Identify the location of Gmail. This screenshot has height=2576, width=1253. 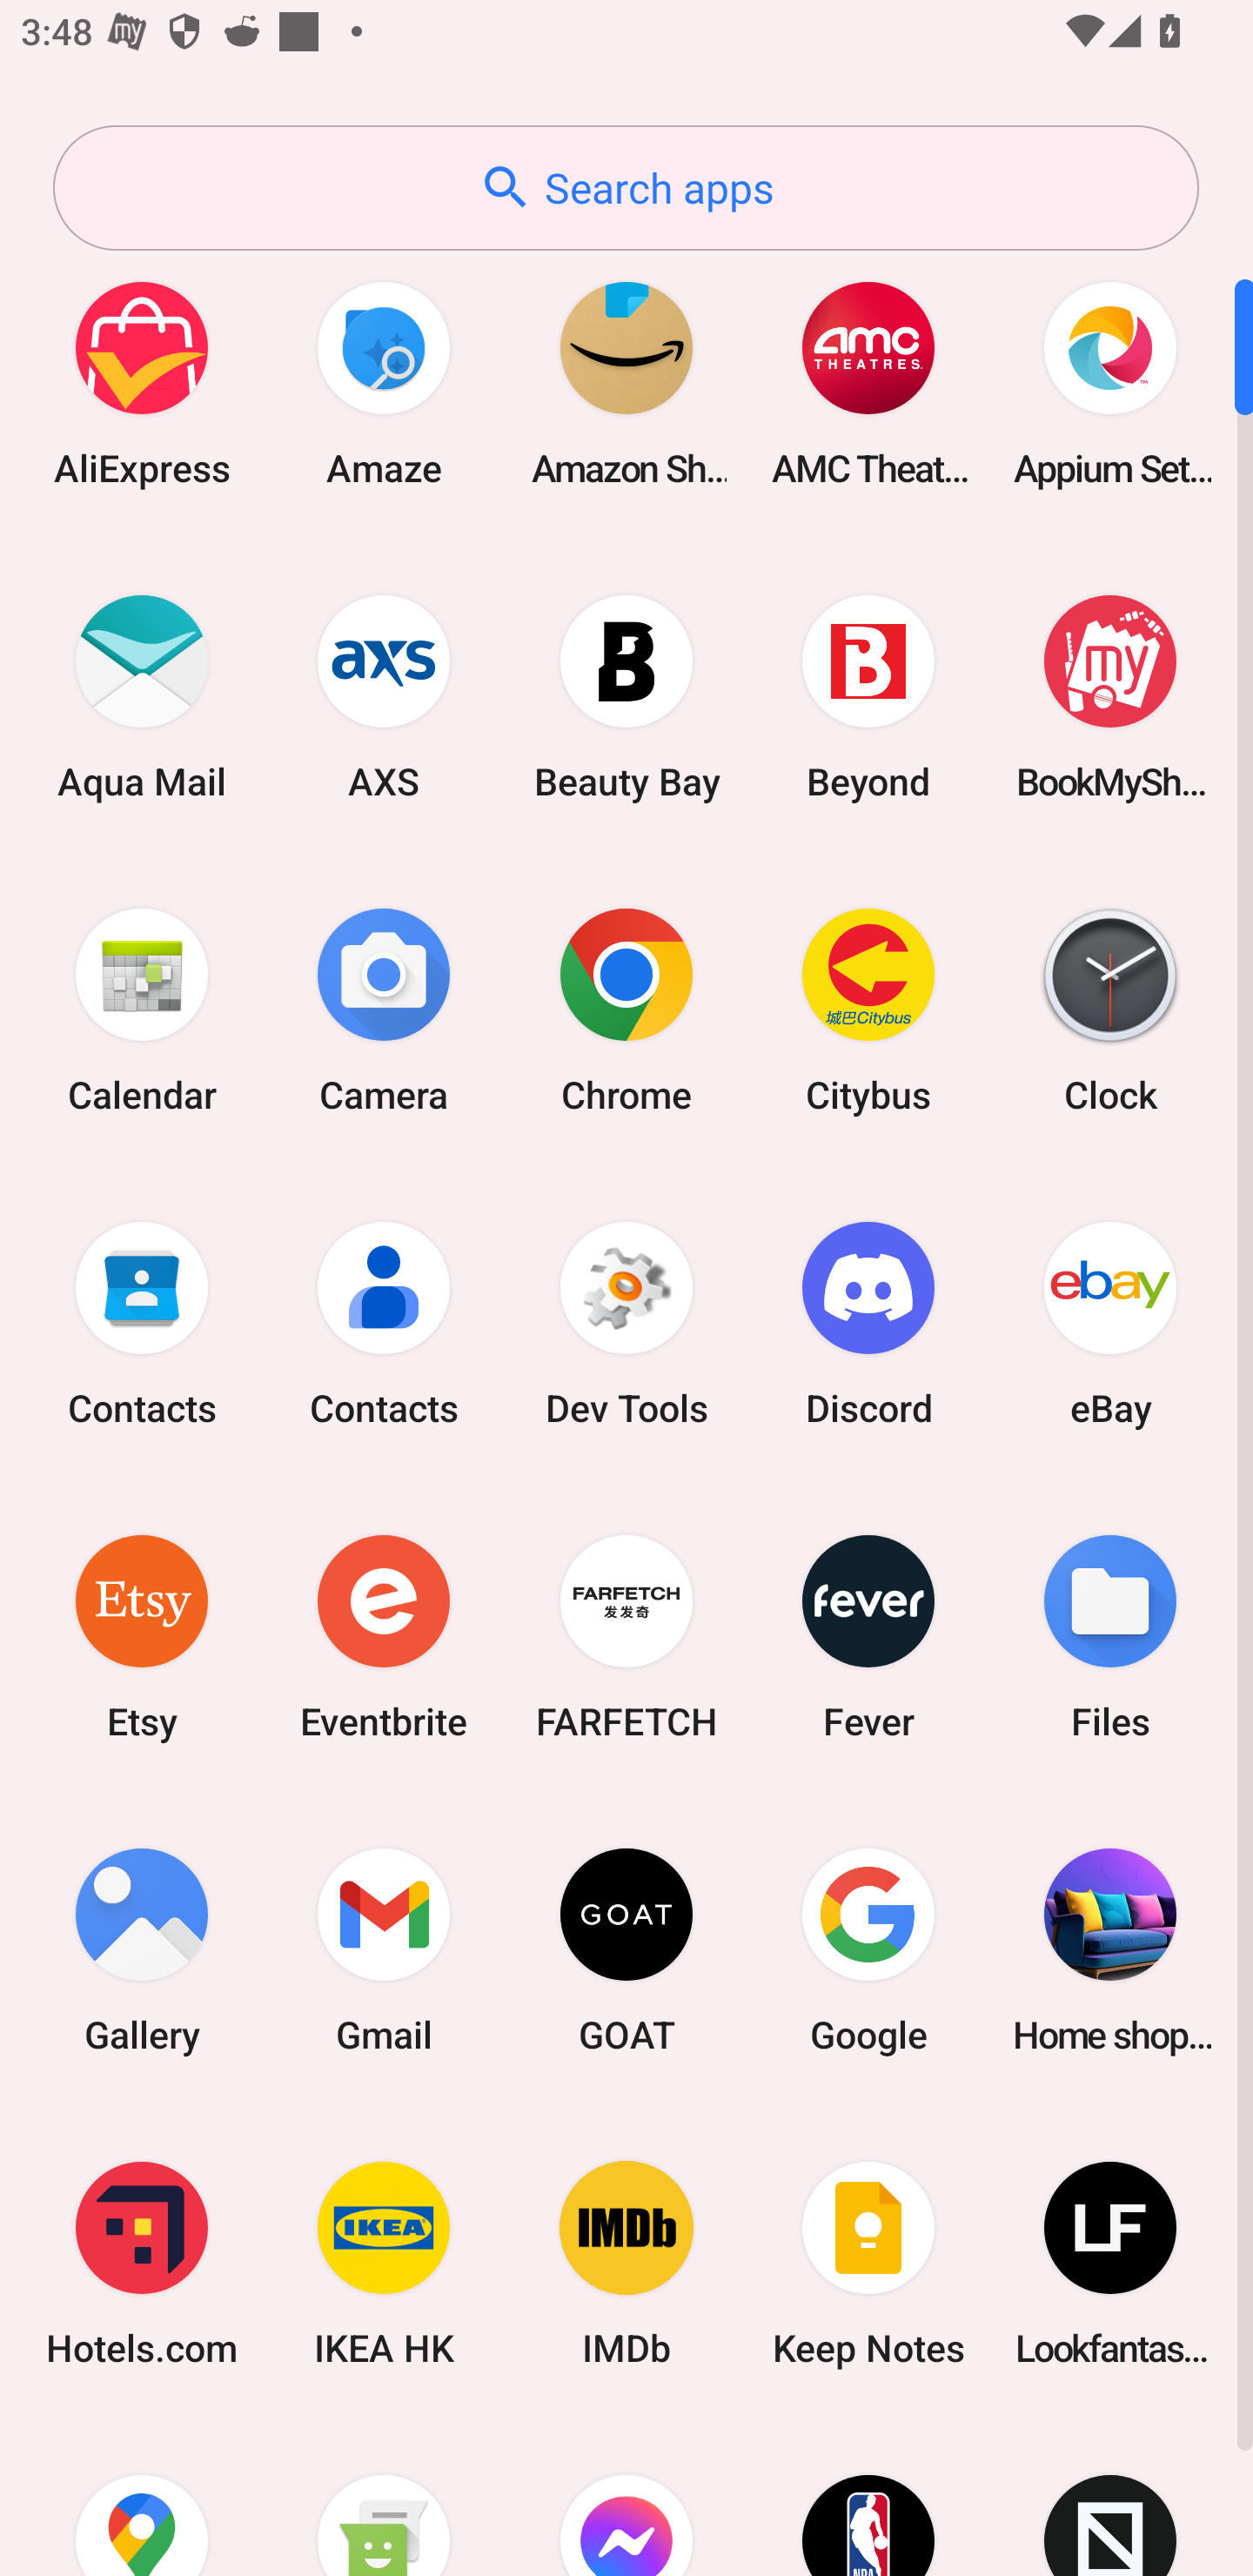
(384, 1949).